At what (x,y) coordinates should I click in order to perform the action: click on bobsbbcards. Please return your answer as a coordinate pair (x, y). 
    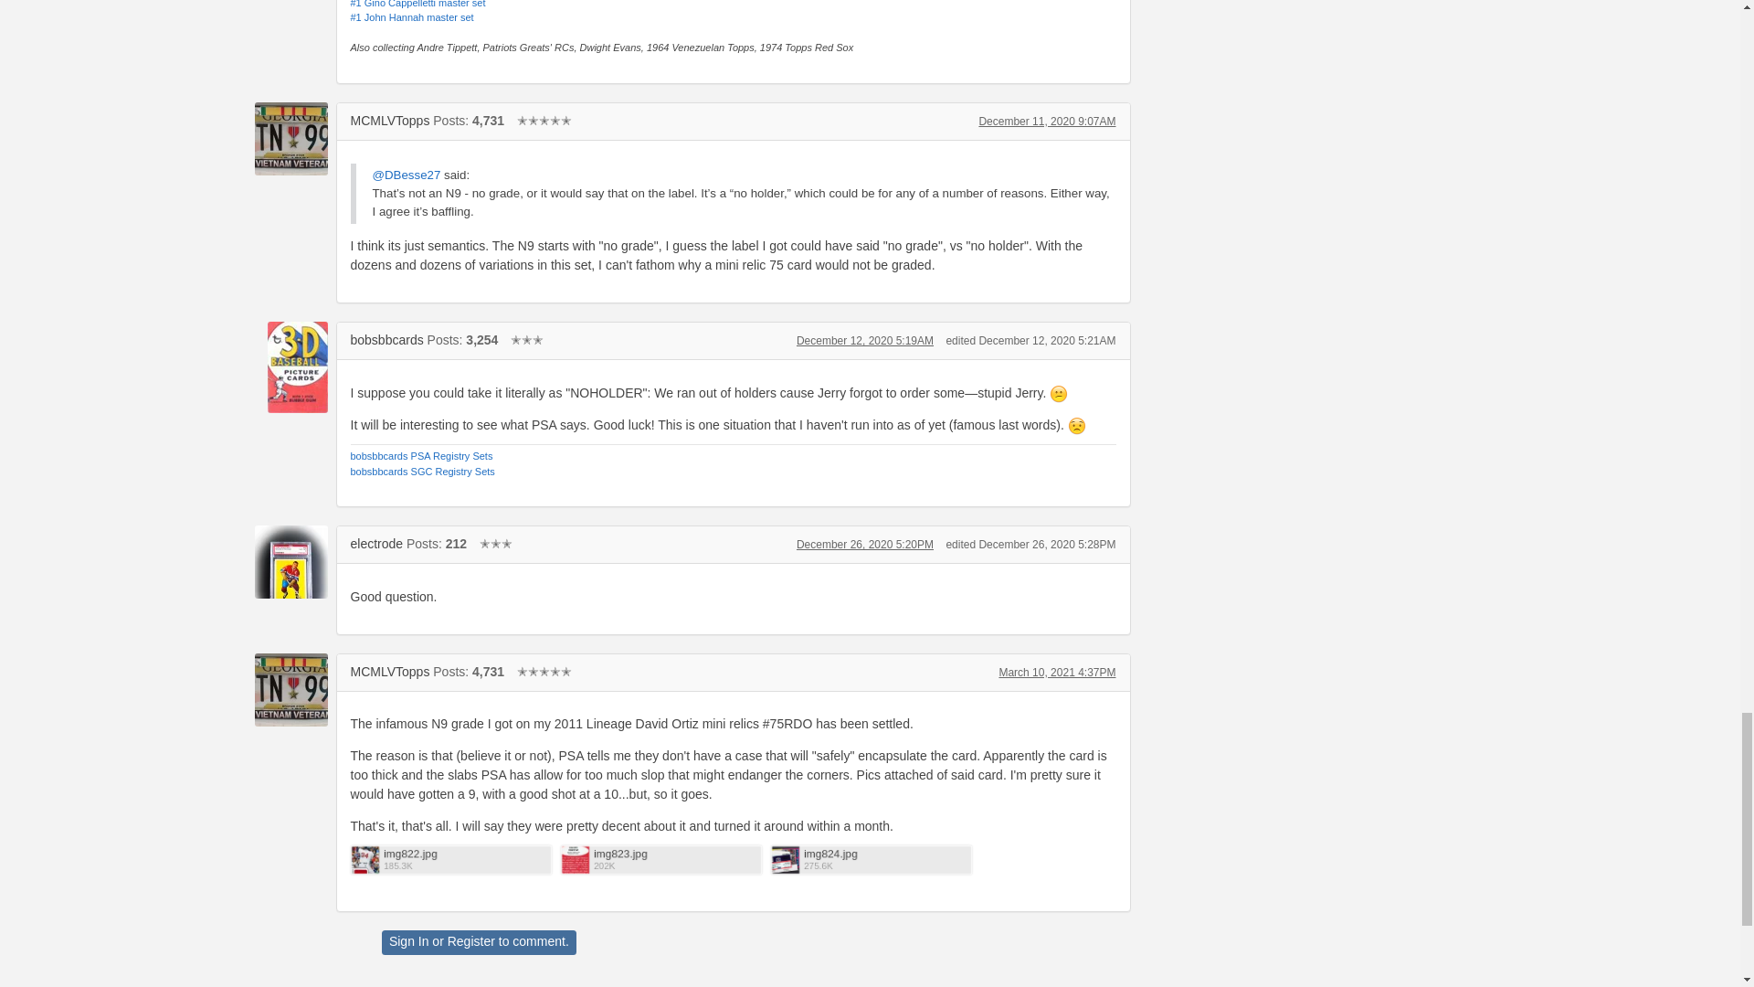
    Looking at the image, I should click on (387, 340).